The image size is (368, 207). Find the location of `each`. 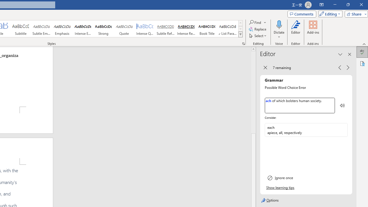

each is located at coordinates (306, 130).